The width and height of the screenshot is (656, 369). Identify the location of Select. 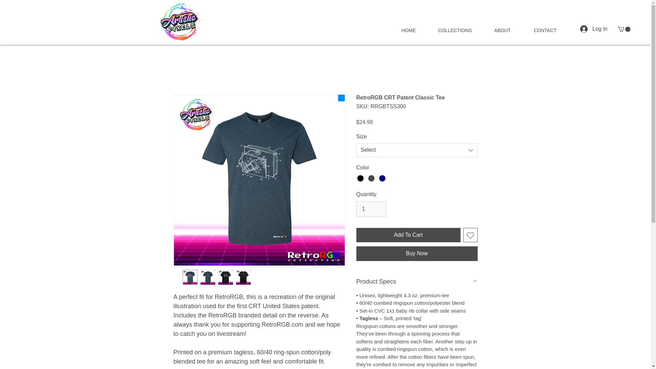
(417, 150).